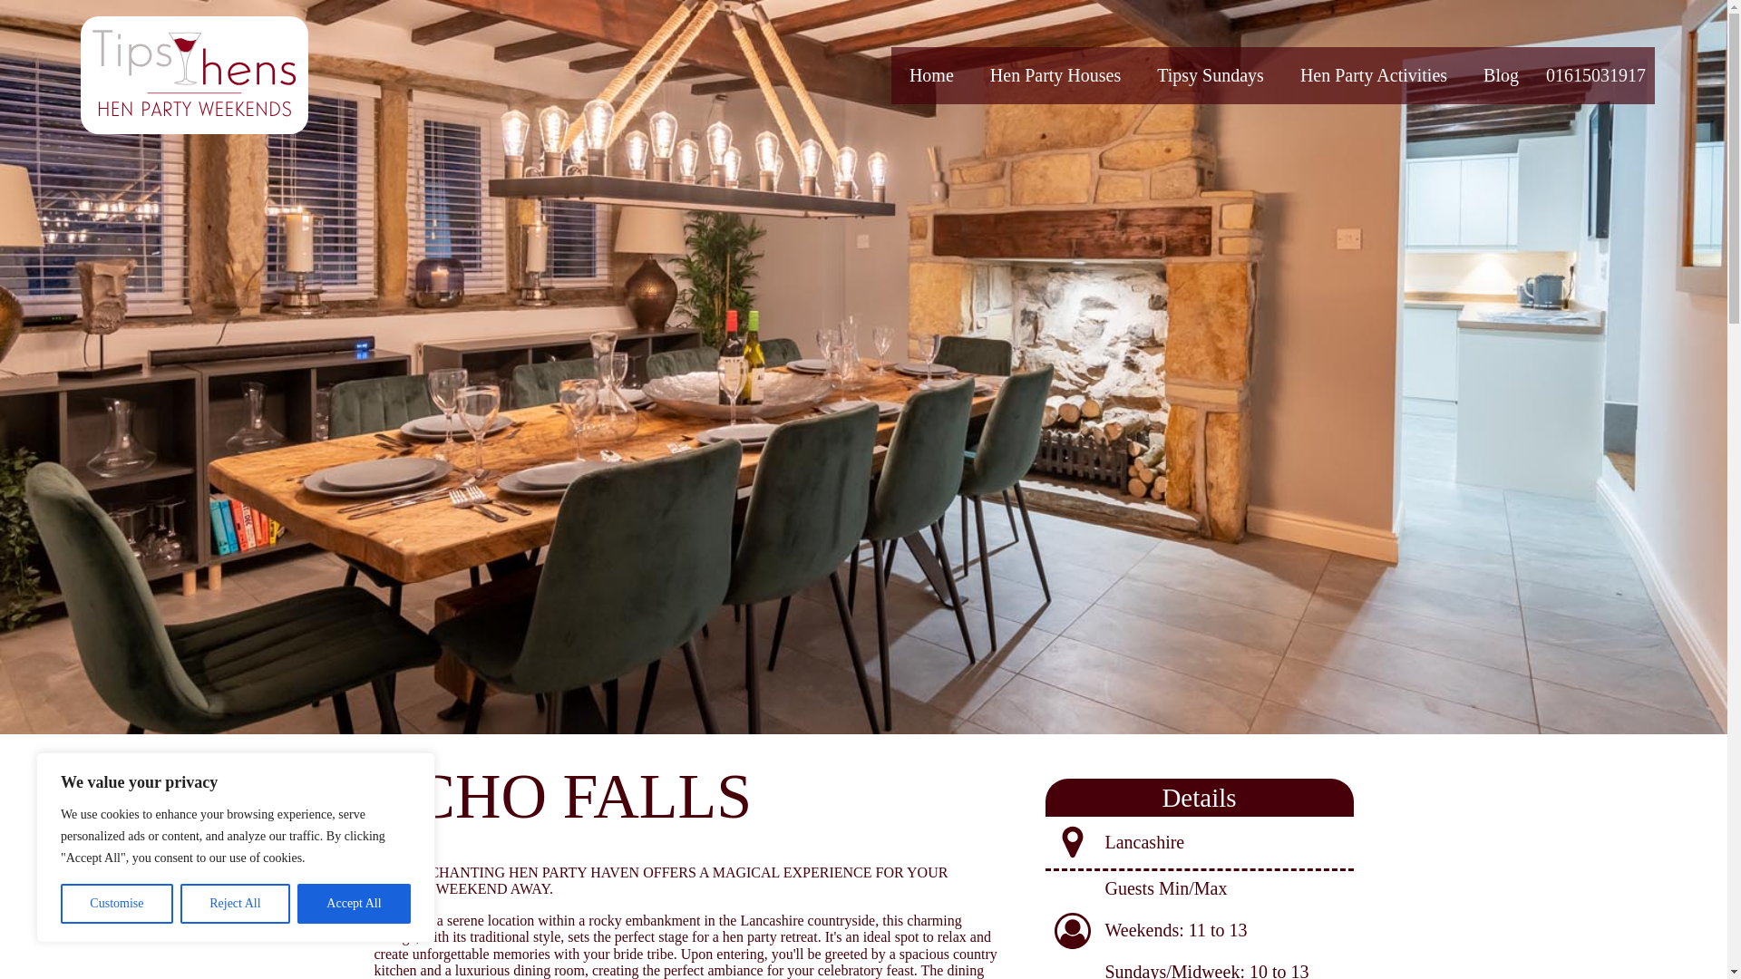  I want to click on Customise, so click(116, 904).